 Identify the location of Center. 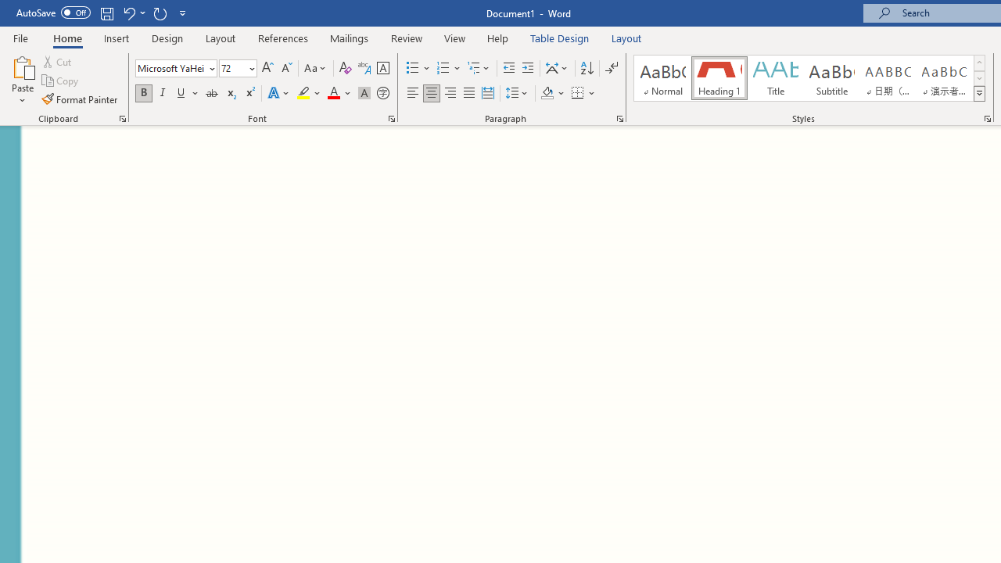
(432, 94).